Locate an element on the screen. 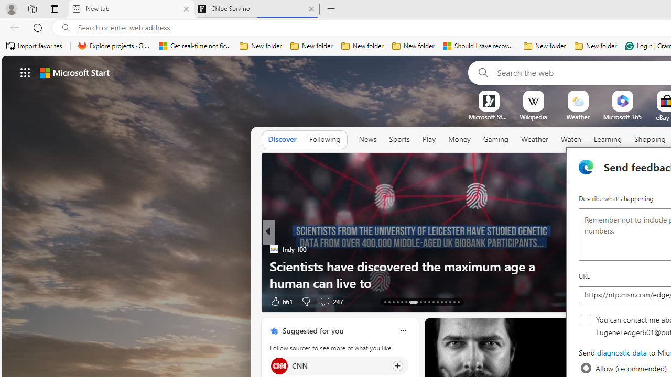 The width and height of the screenshot is (671, 377). Gaming is located at coordinates (496, 139).